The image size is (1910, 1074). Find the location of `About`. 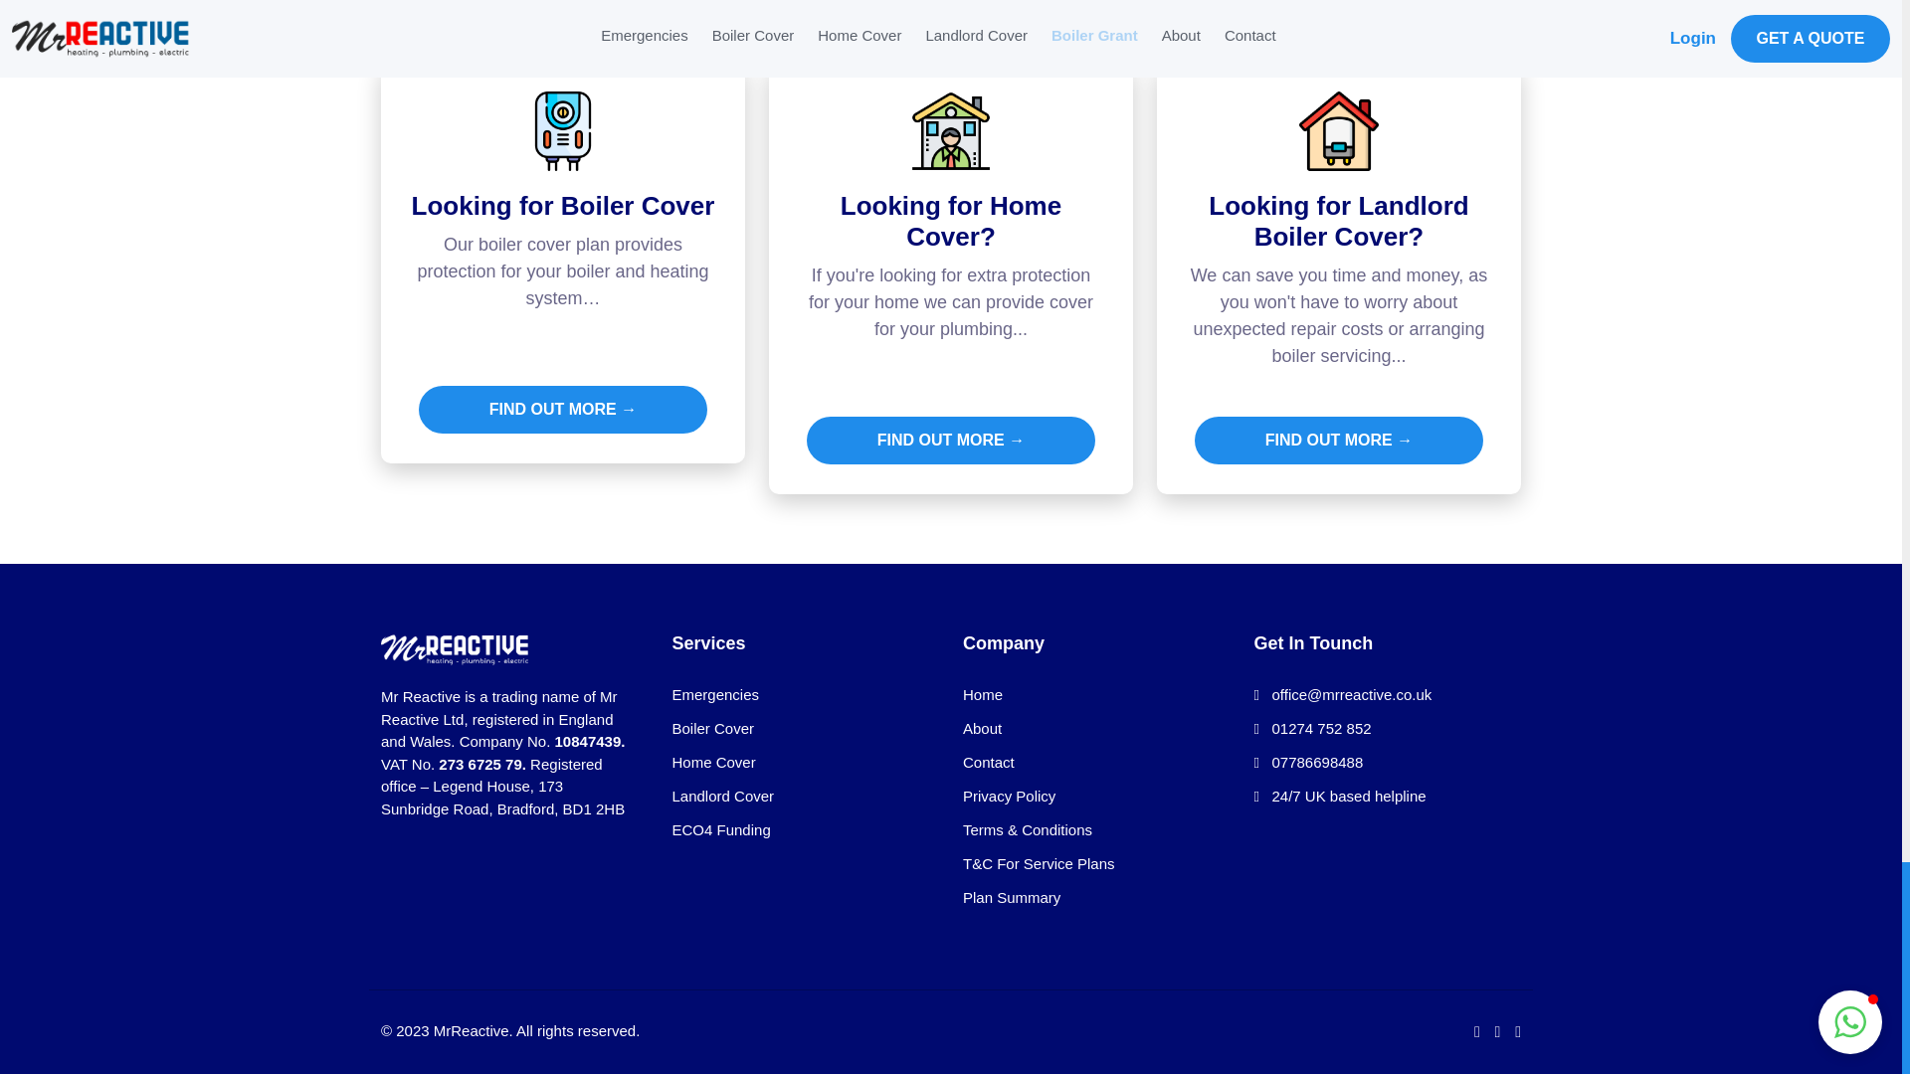

About is located at coordinates (981, 728).